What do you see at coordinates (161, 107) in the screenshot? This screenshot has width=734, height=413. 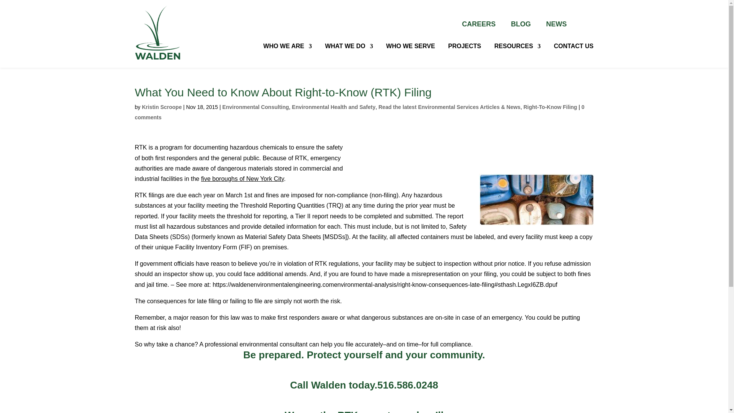 I see `Posts by Kristin Scroope` at bounding box center [161, 107].